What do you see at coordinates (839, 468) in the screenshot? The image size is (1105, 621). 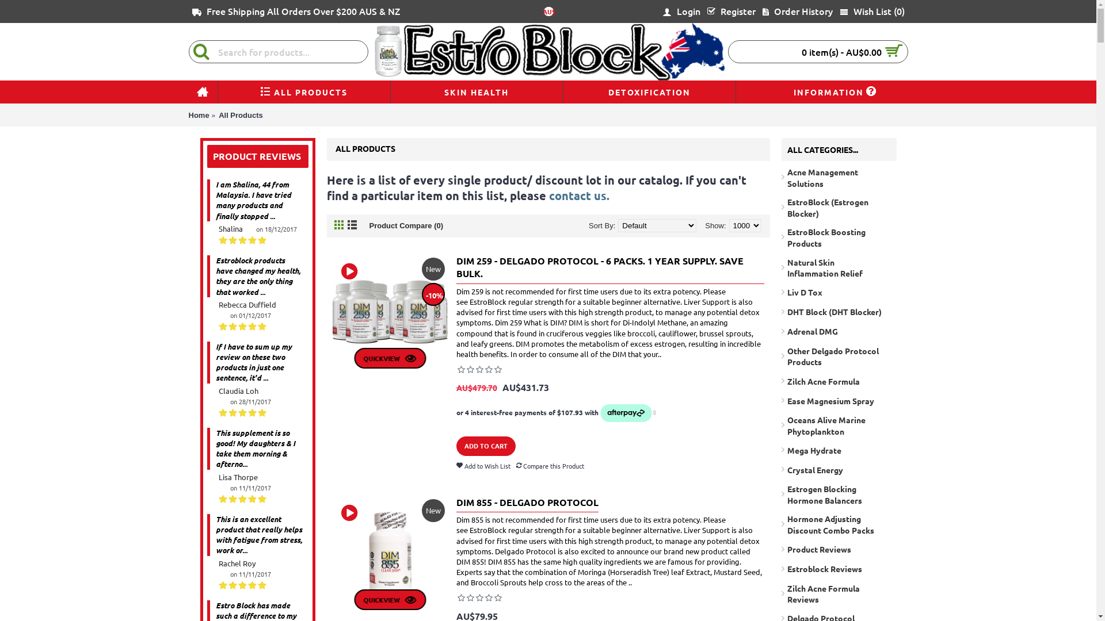 I see `Crystal Energy` at bounding box center [839, 468].